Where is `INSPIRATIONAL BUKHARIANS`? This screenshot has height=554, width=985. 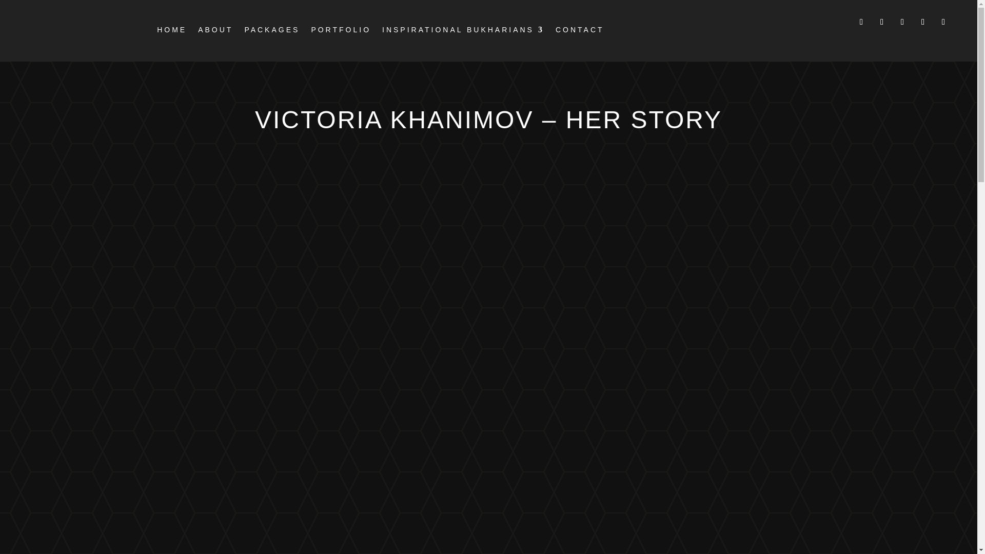
INSPIRATIONAL BUKHARIANS is located at coordinates (463, 30).